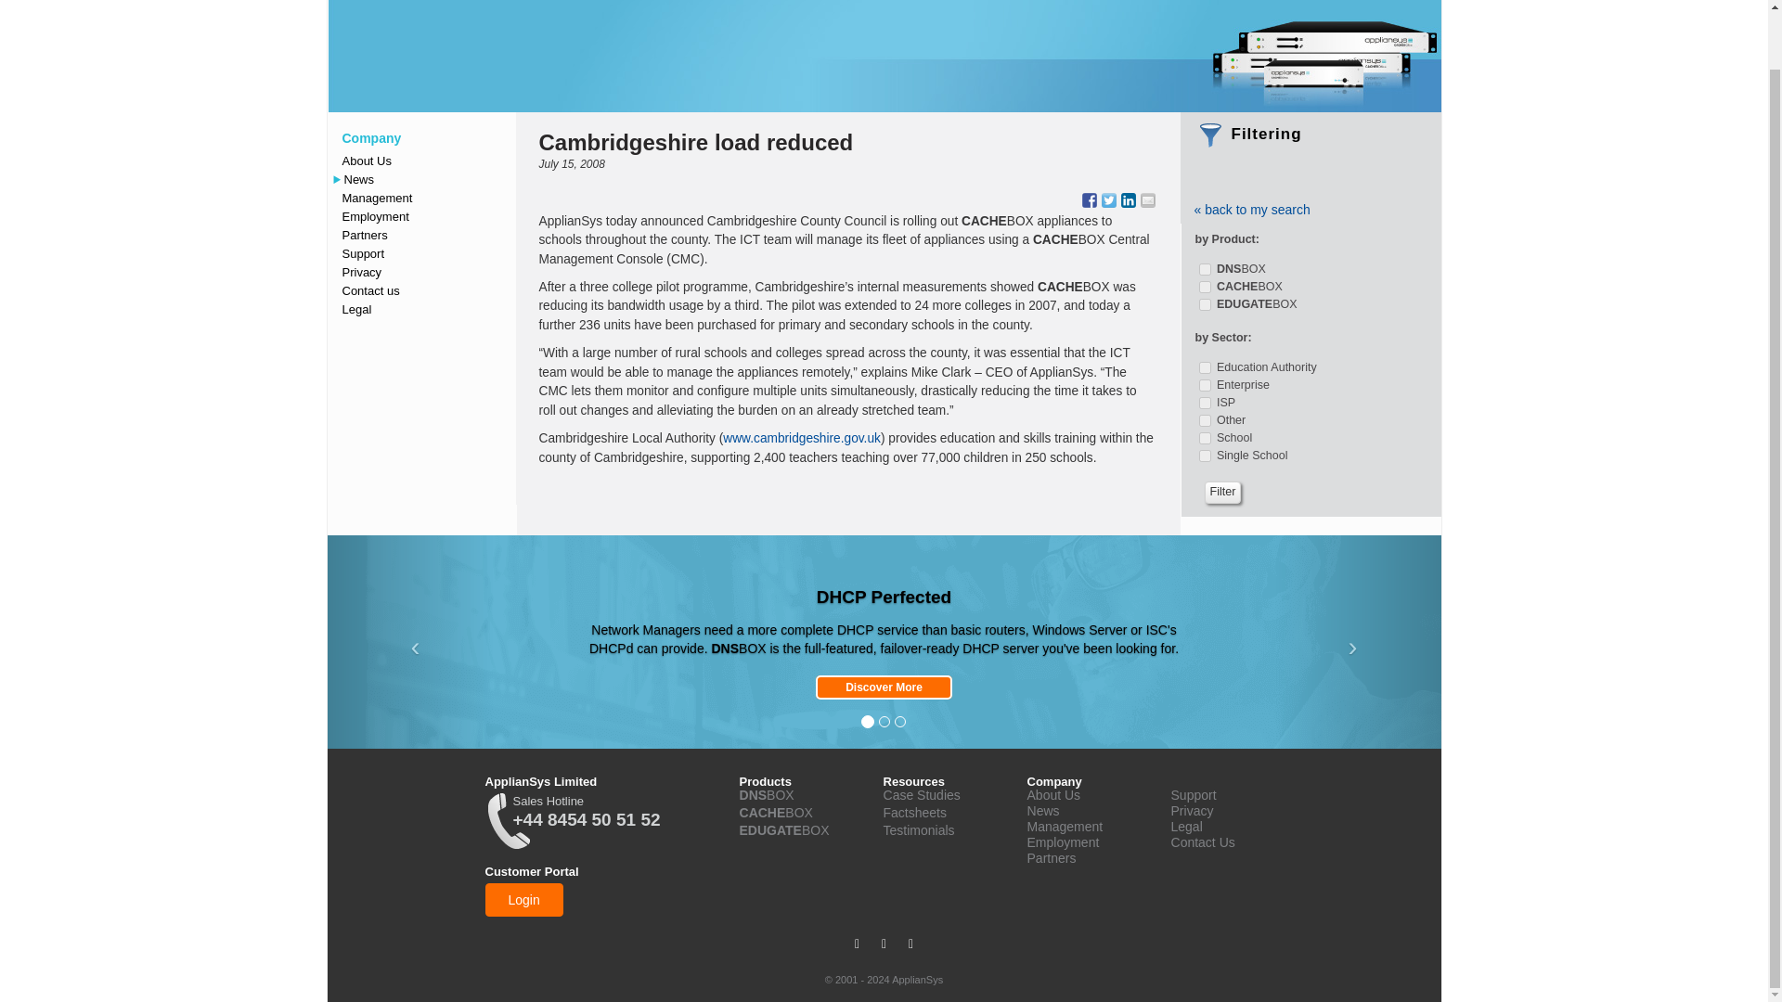 The height and width of the screenshot is (1002, 1782). I want to click on edugatebox, so click(1205, 304).